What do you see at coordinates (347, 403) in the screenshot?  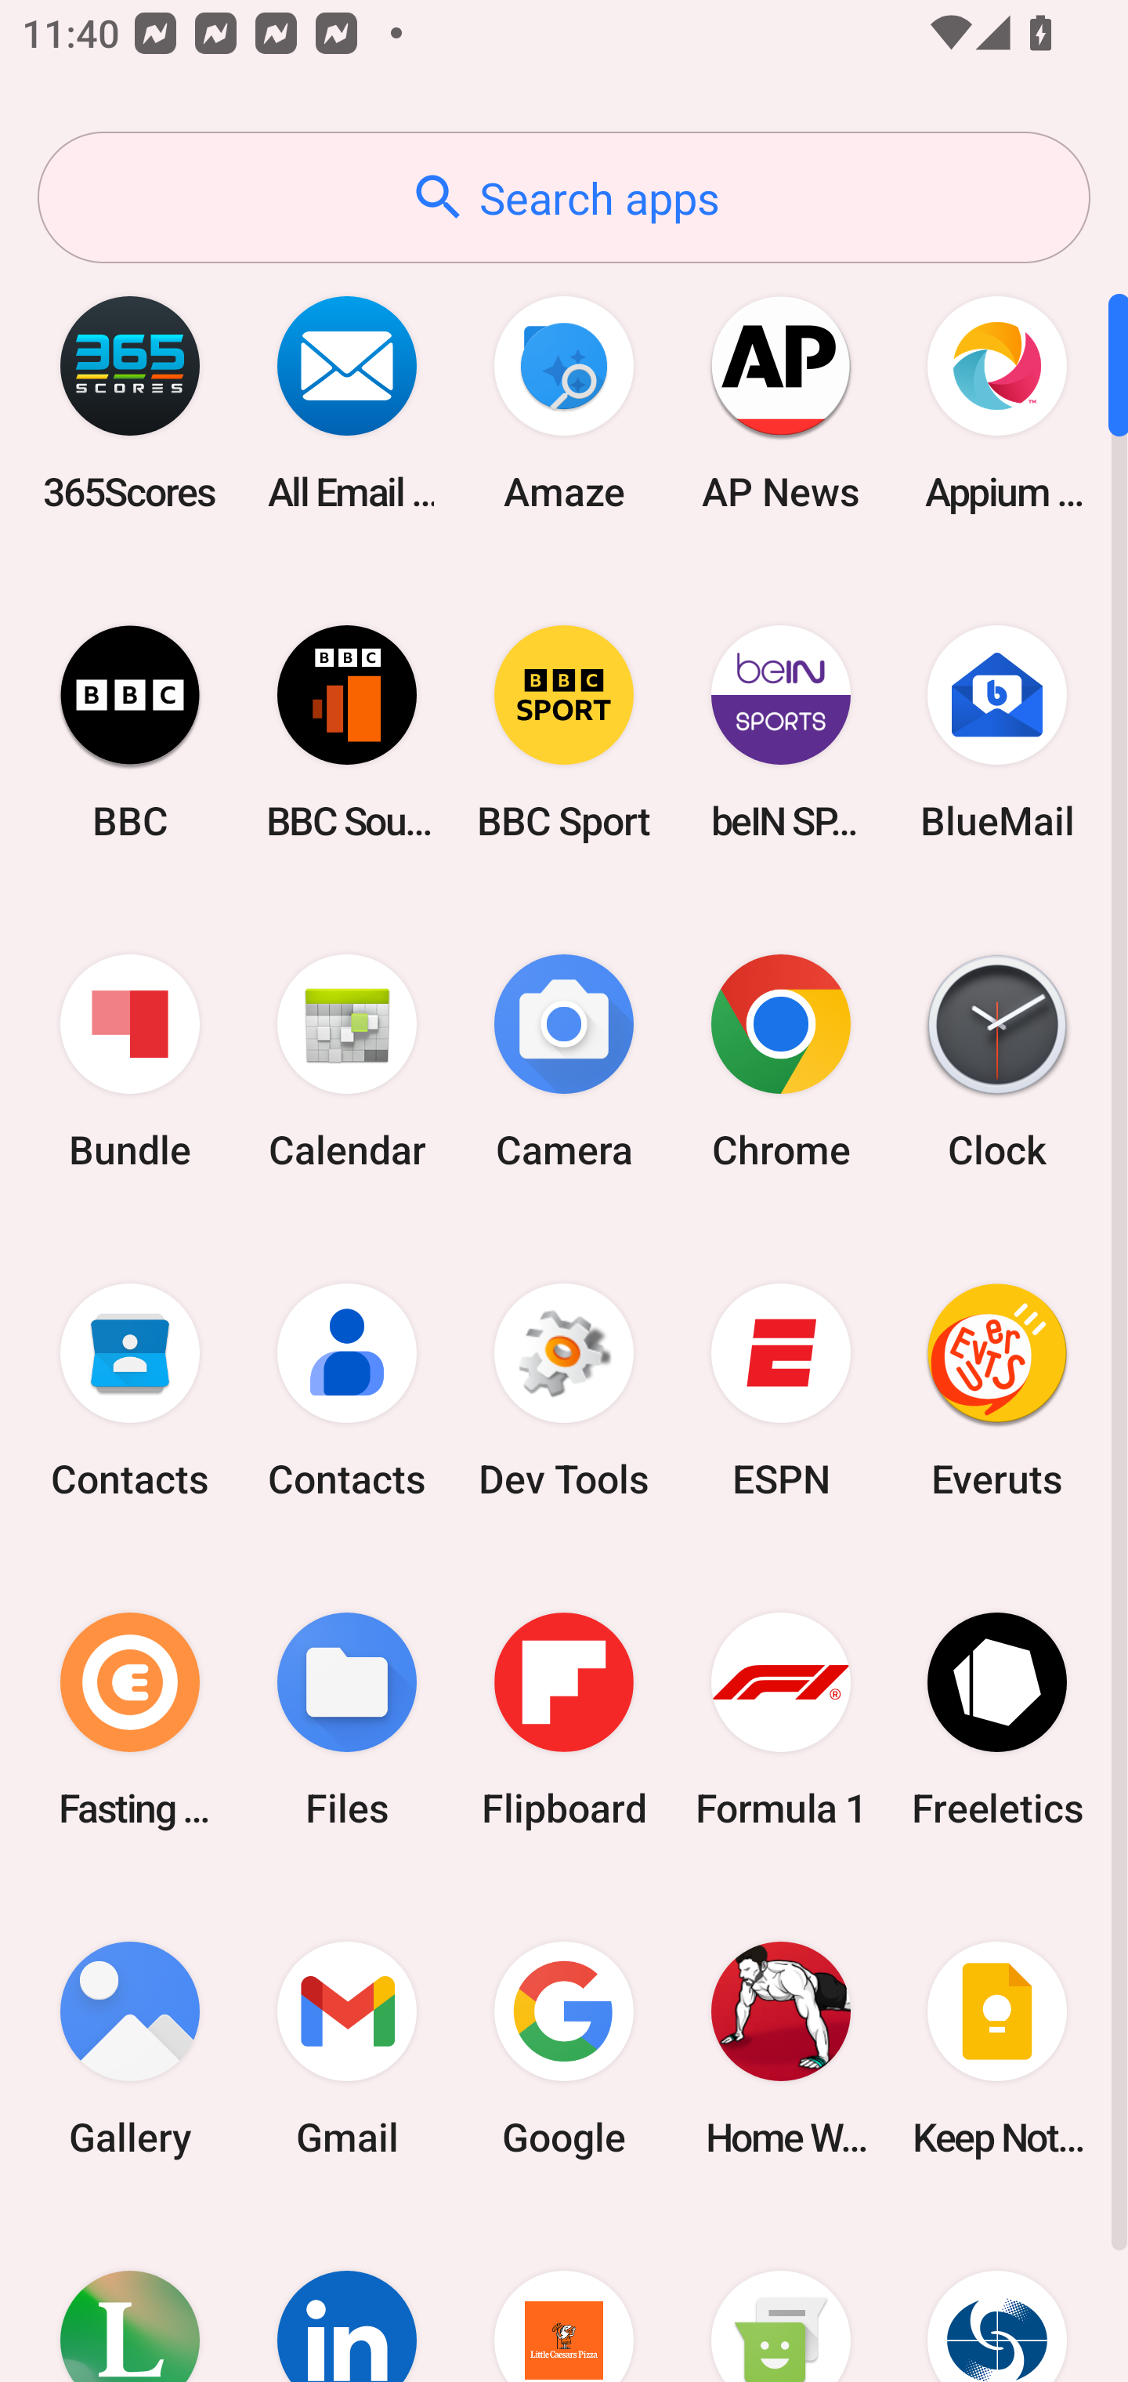 I see `All Email Connect` at bounding box center [347, 403].